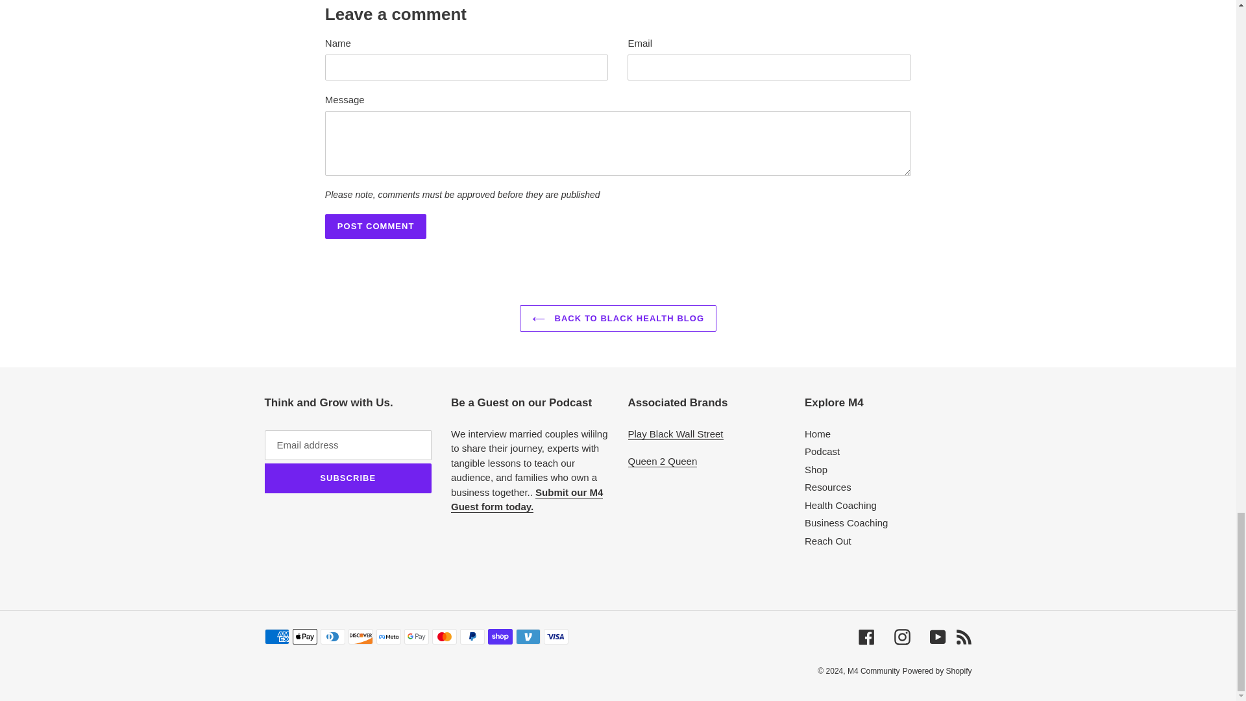 The image size is (1246, 701). I want to click on Queen 2 Queen, so click(663, 461).